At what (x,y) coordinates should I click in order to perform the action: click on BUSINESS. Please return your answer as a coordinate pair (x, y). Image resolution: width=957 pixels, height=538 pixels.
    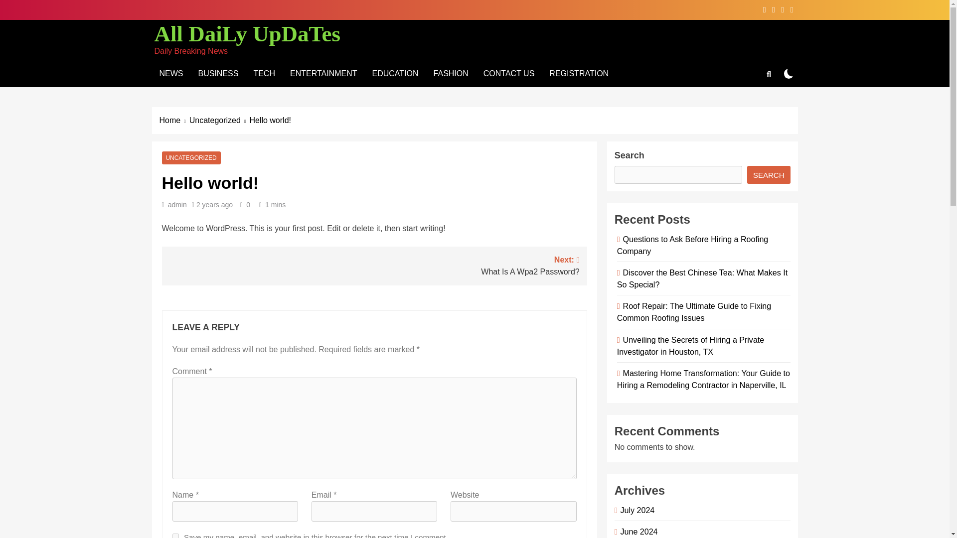
    Looking at the image, I should click on (769, 174).